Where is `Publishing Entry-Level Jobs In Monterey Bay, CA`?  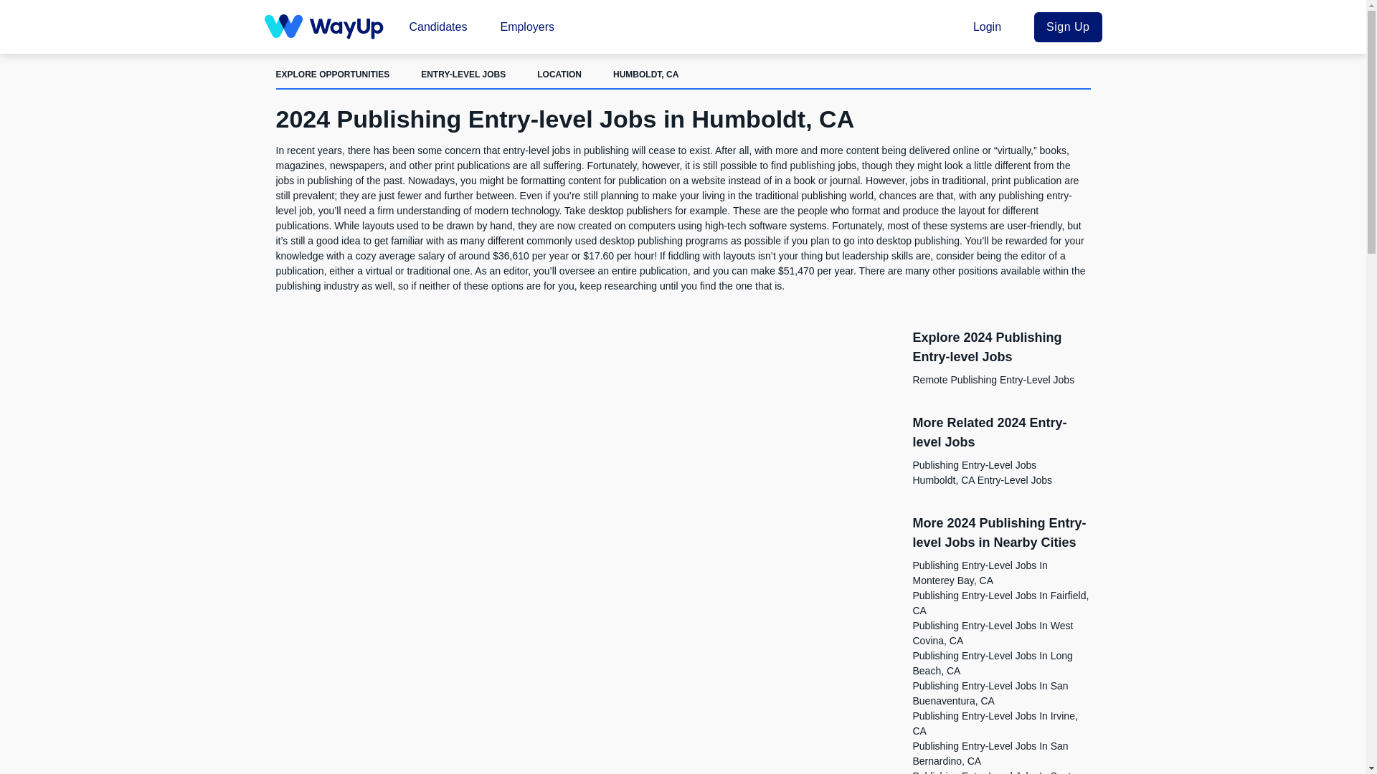
Publishing Entry-Level Jobs In Monterey Bay, CA is located at coordinates (979, 572).